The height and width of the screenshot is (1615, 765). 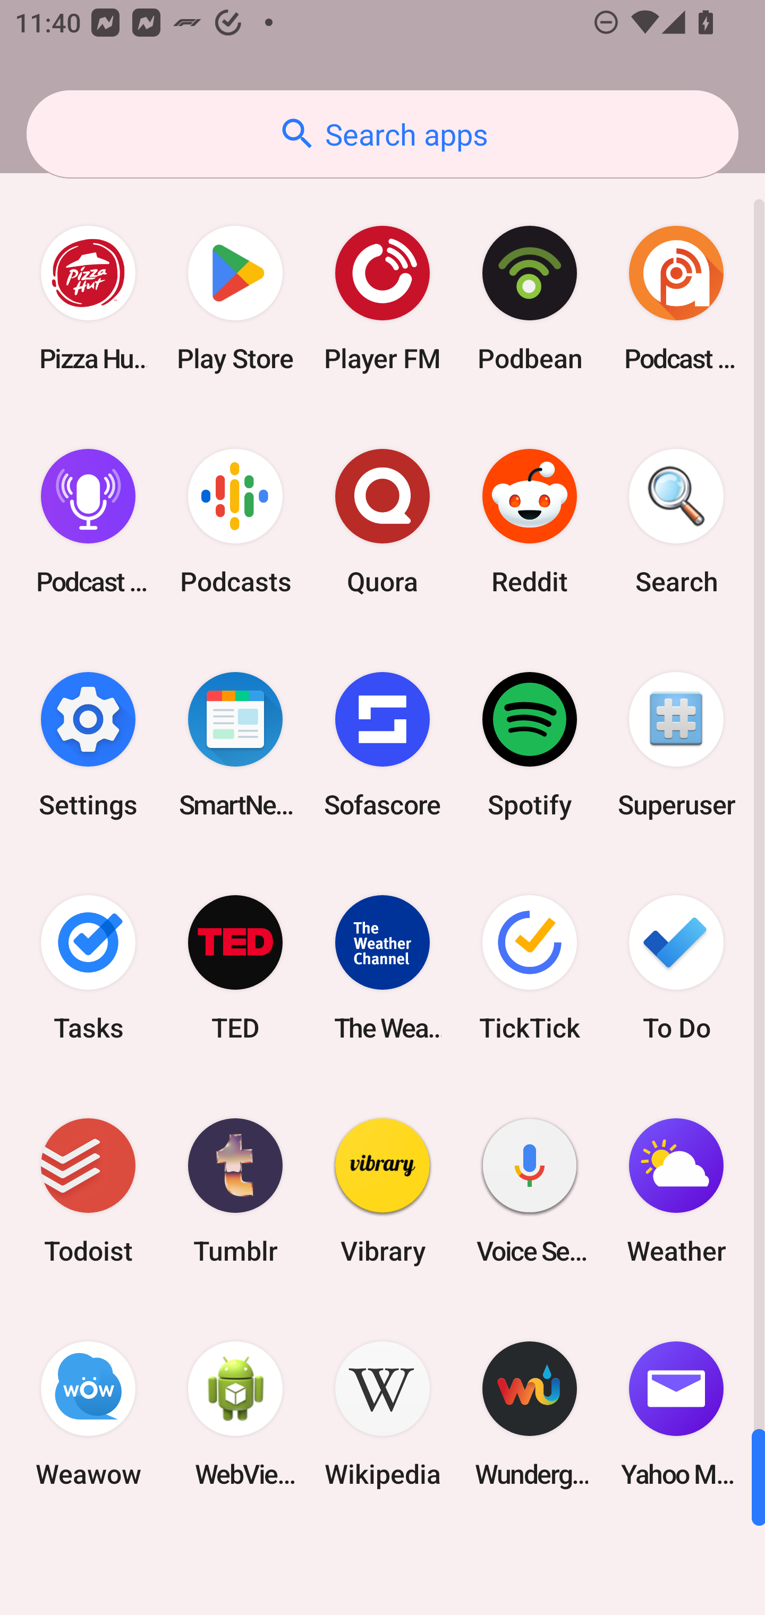 What do you see at coordinates (676, 1191) in the screenshot?
I see `Weather` at bounding box center [676, 1191].